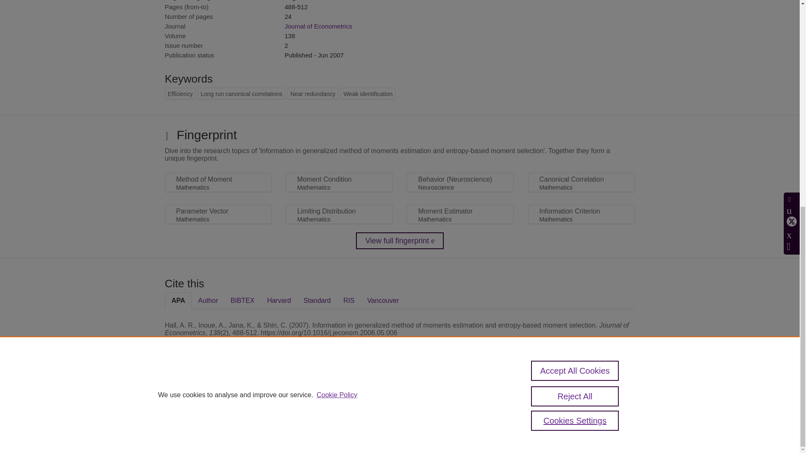 The height and width of the screenshot is (453, 806). I want to click on Scopus, so click(218, 391).